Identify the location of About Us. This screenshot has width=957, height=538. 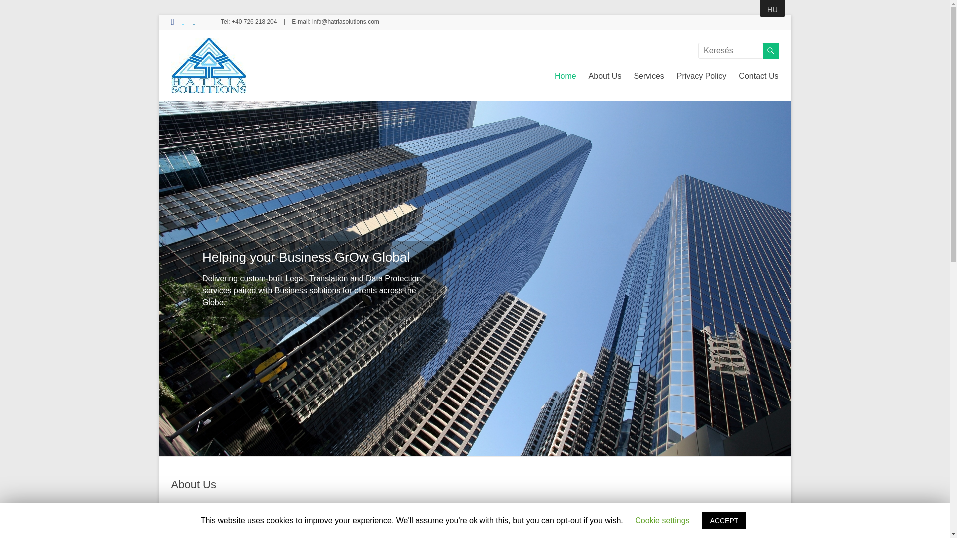
(194, 484).